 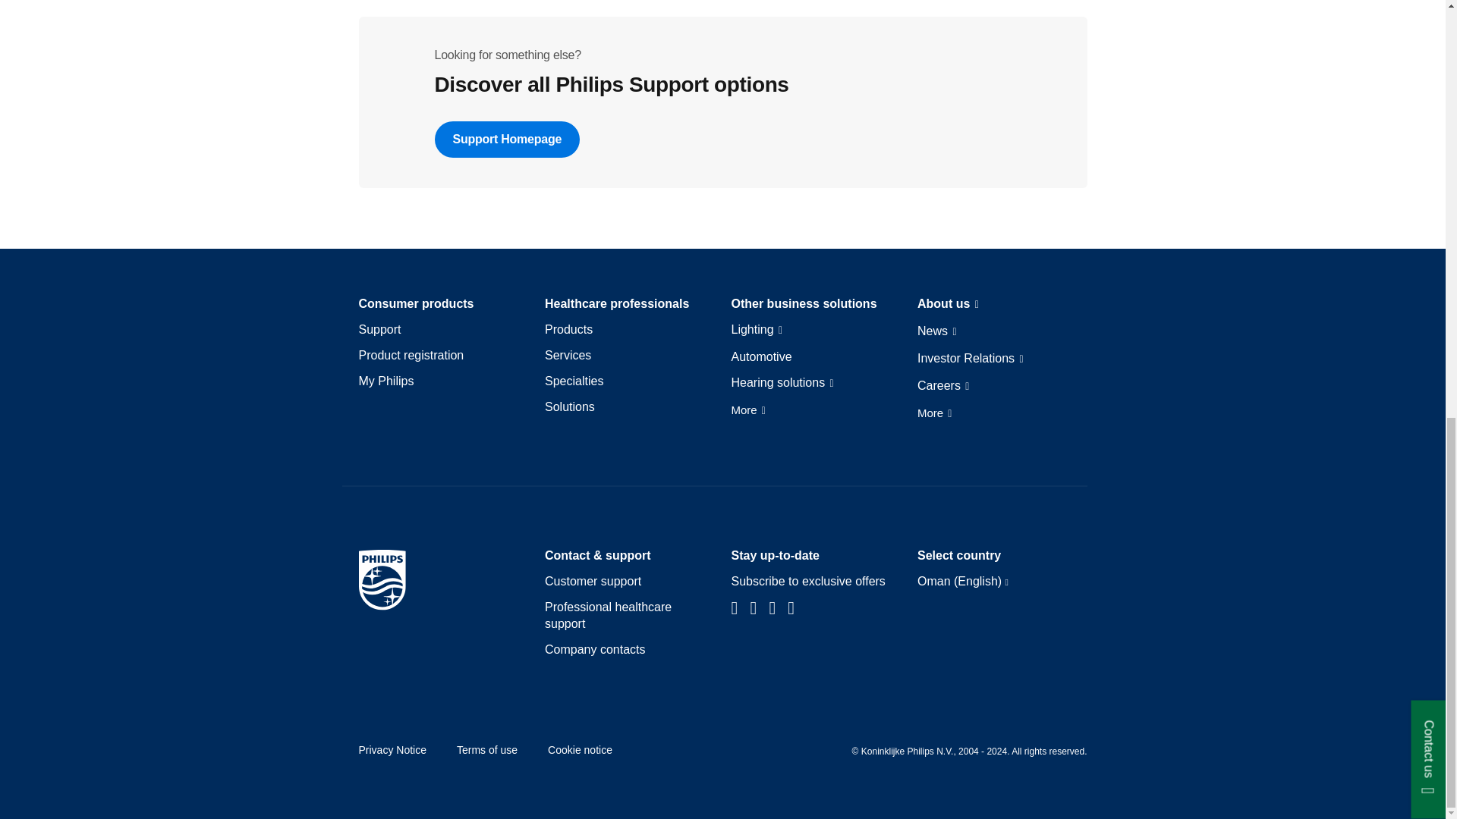 I want to click on My Philips, so click(x=385, y=381).